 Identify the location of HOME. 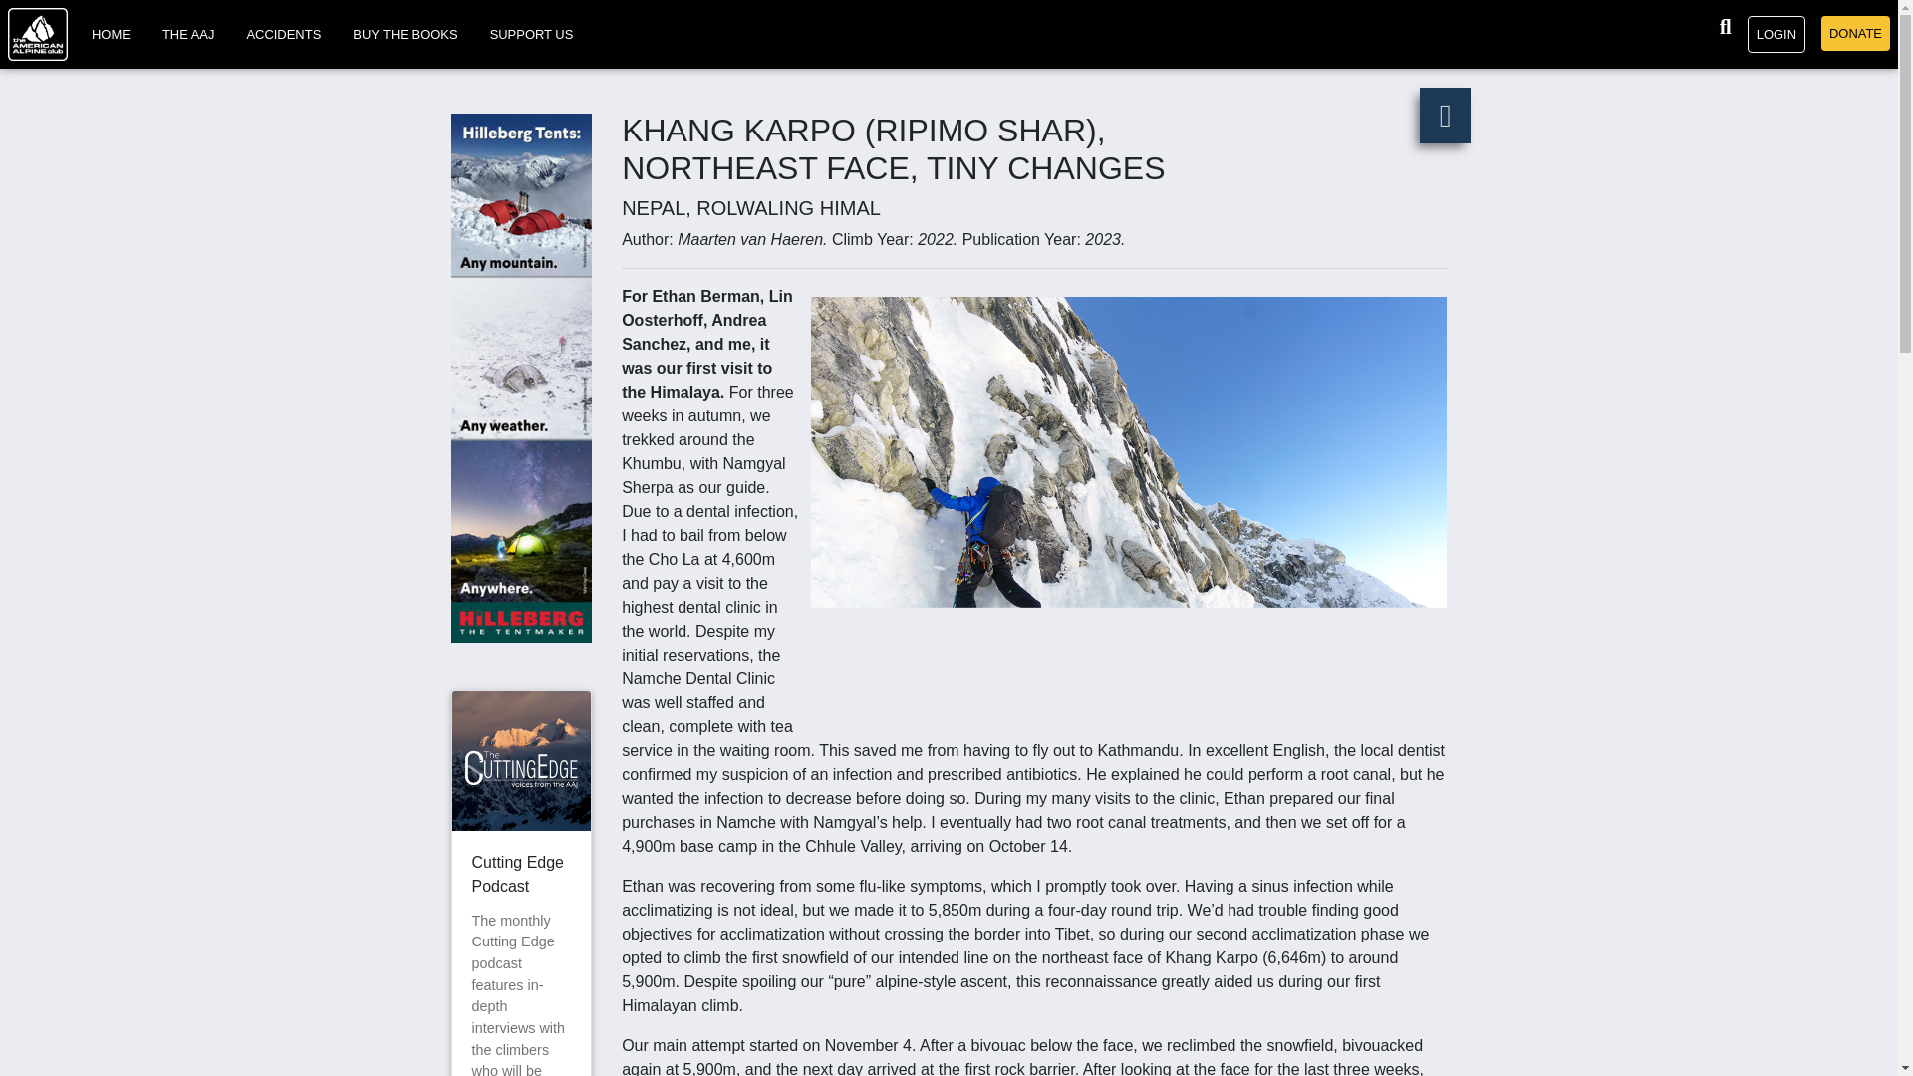
(111, 34).